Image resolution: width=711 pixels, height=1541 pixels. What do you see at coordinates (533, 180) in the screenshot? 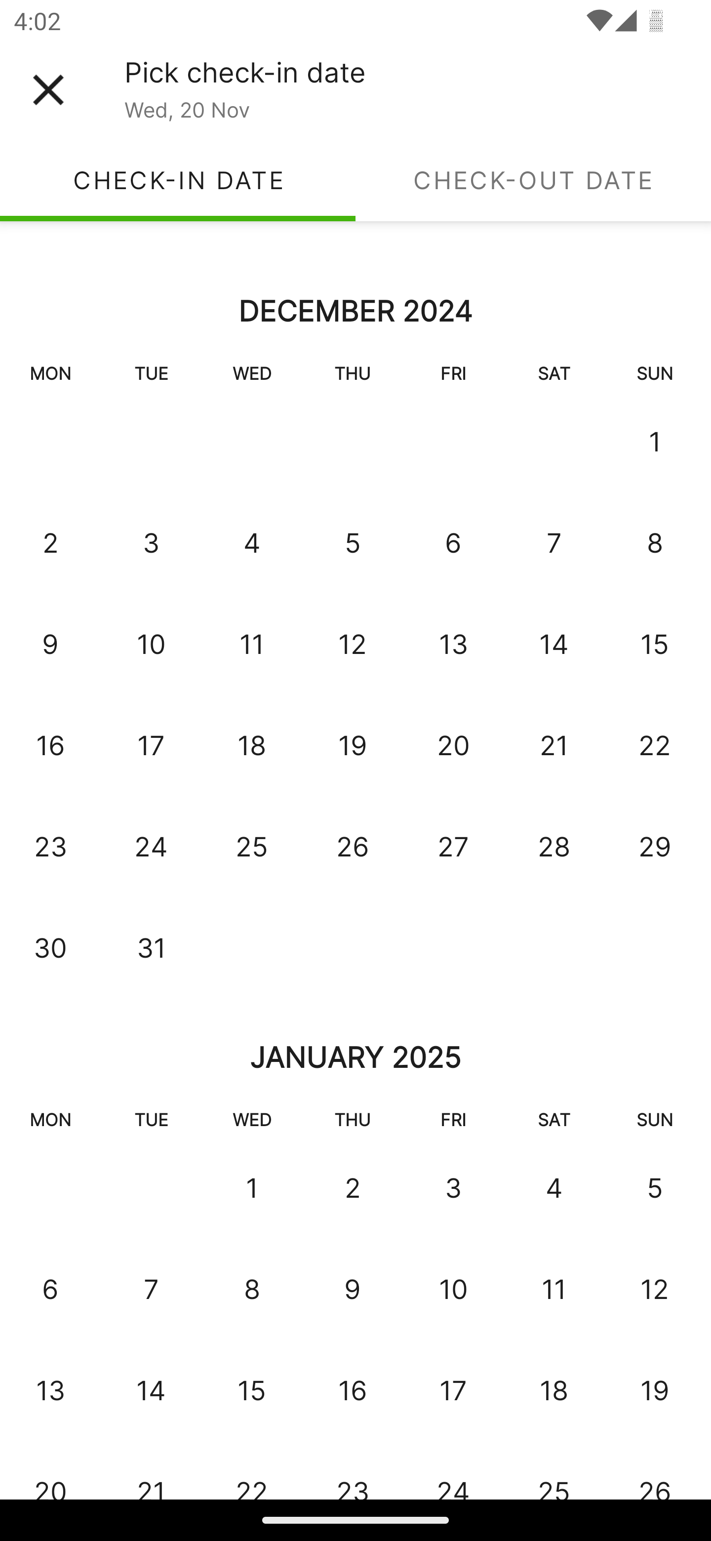
I see `Check-out Date CHECK-OUT DATE` at bounding box center [533, 180].